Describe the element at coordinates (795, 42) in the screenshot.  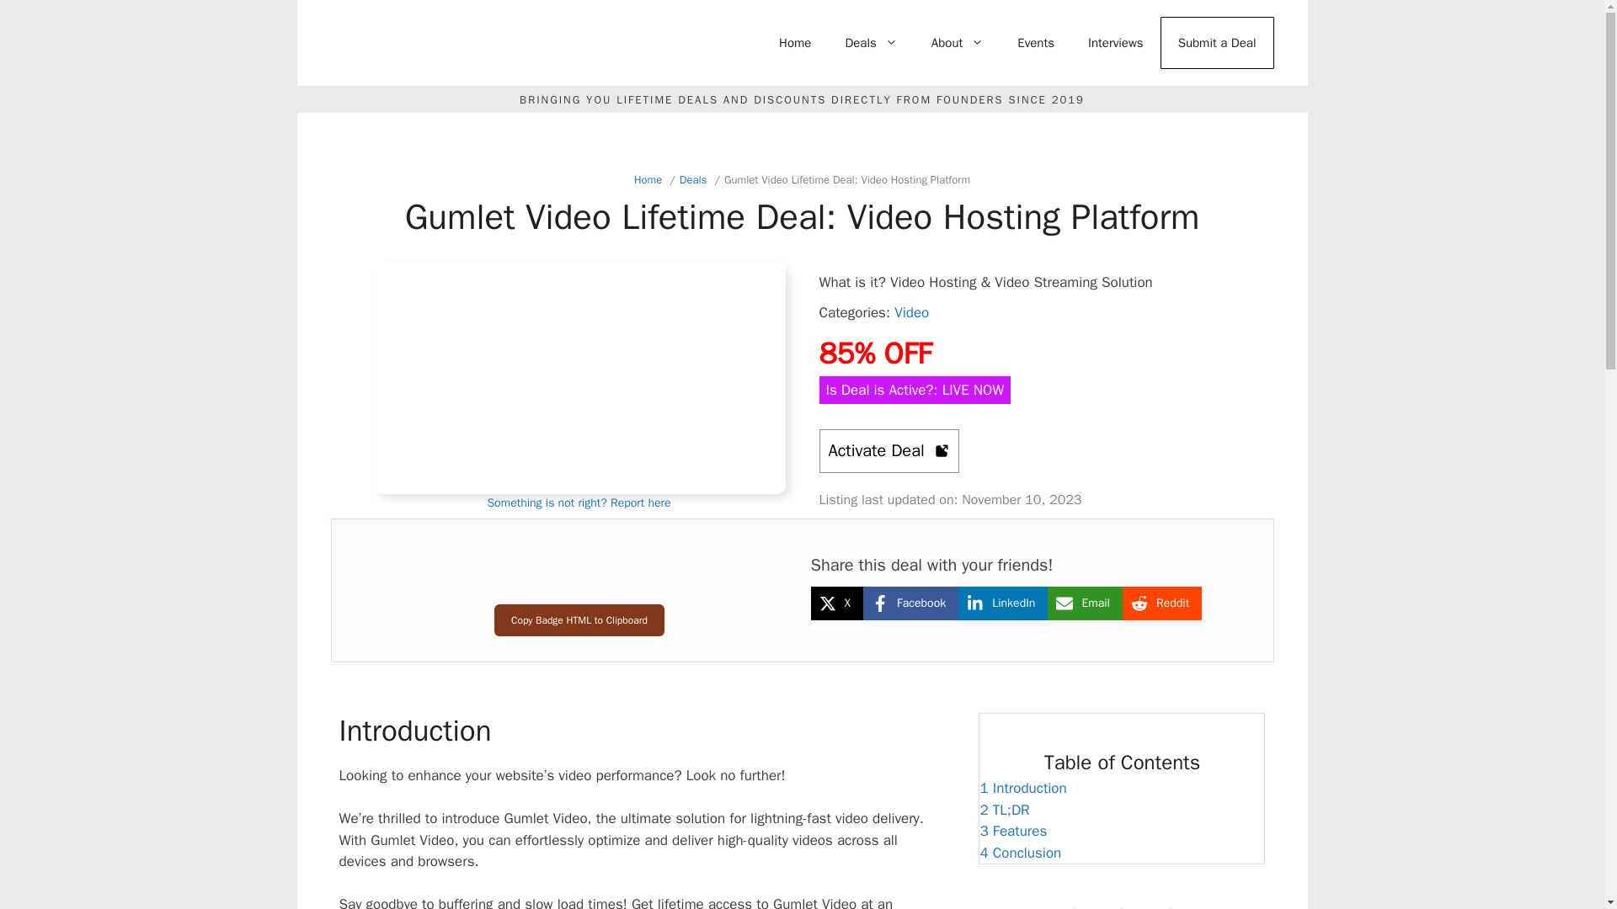
I see `Home` at that location.